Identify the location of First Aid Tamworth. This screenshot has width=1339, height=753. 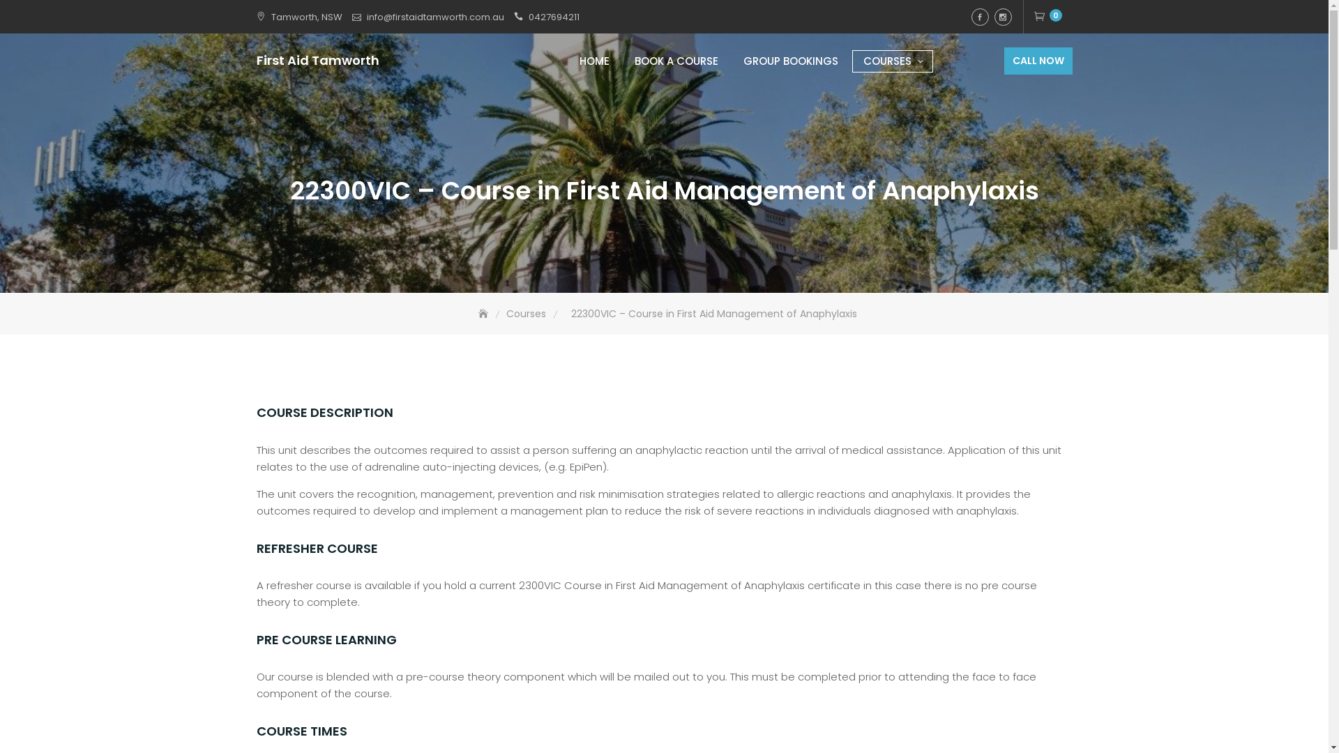
(318, 60).